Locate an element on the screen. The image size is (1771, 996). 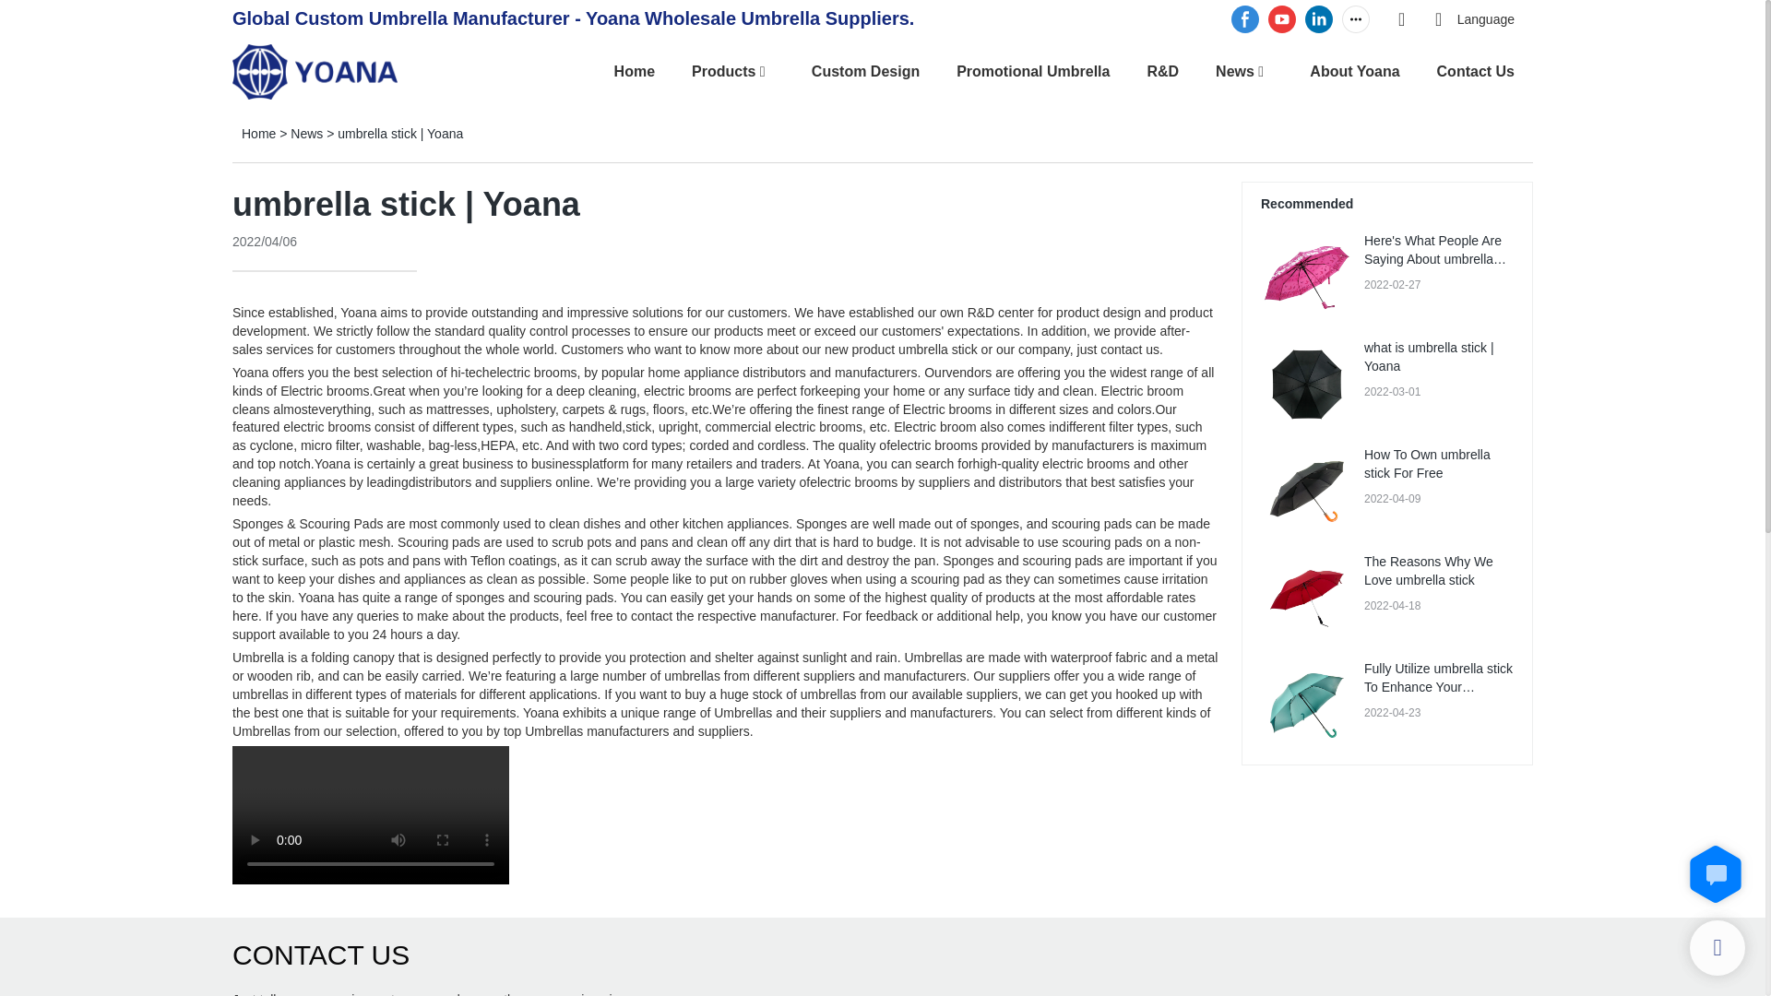
Here's What People Are Saying About umbrella stick is located at coordinates (1435, 258).